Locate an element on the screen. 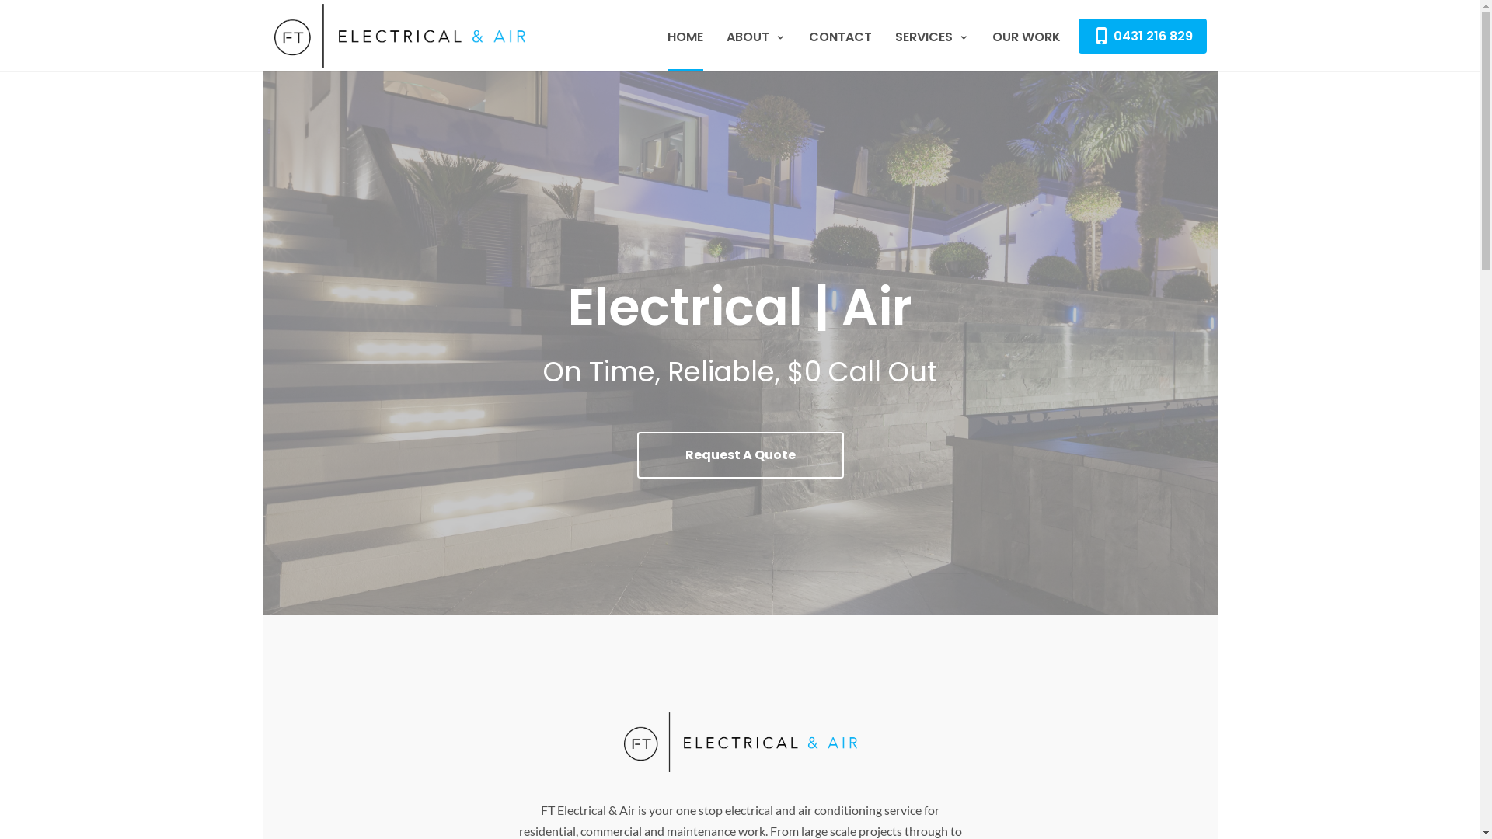 Image resolution: width=1492 pixels, height=839 pixels. phone_iphone
0431 216 829 is located at coordinates (1142, 36).